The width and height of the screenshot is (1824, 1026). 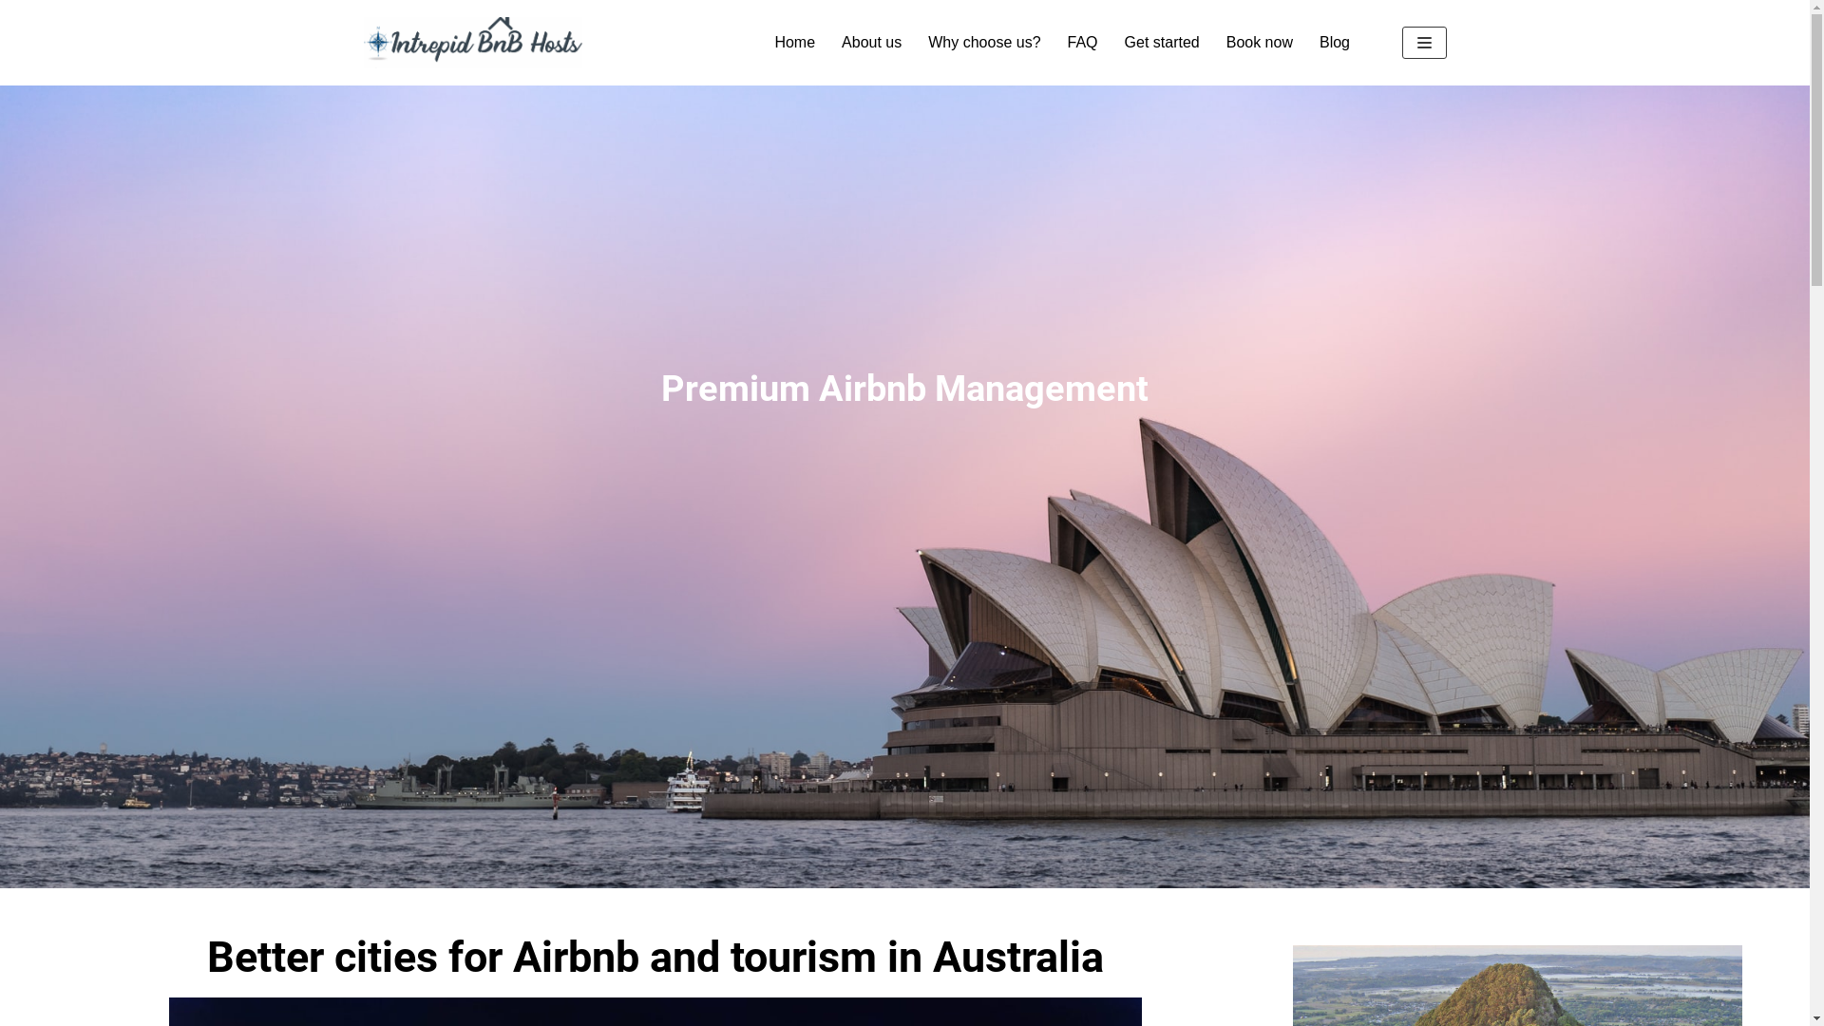 I want to click on Intrepid BnB Hosts, so click(x=472, y=43).